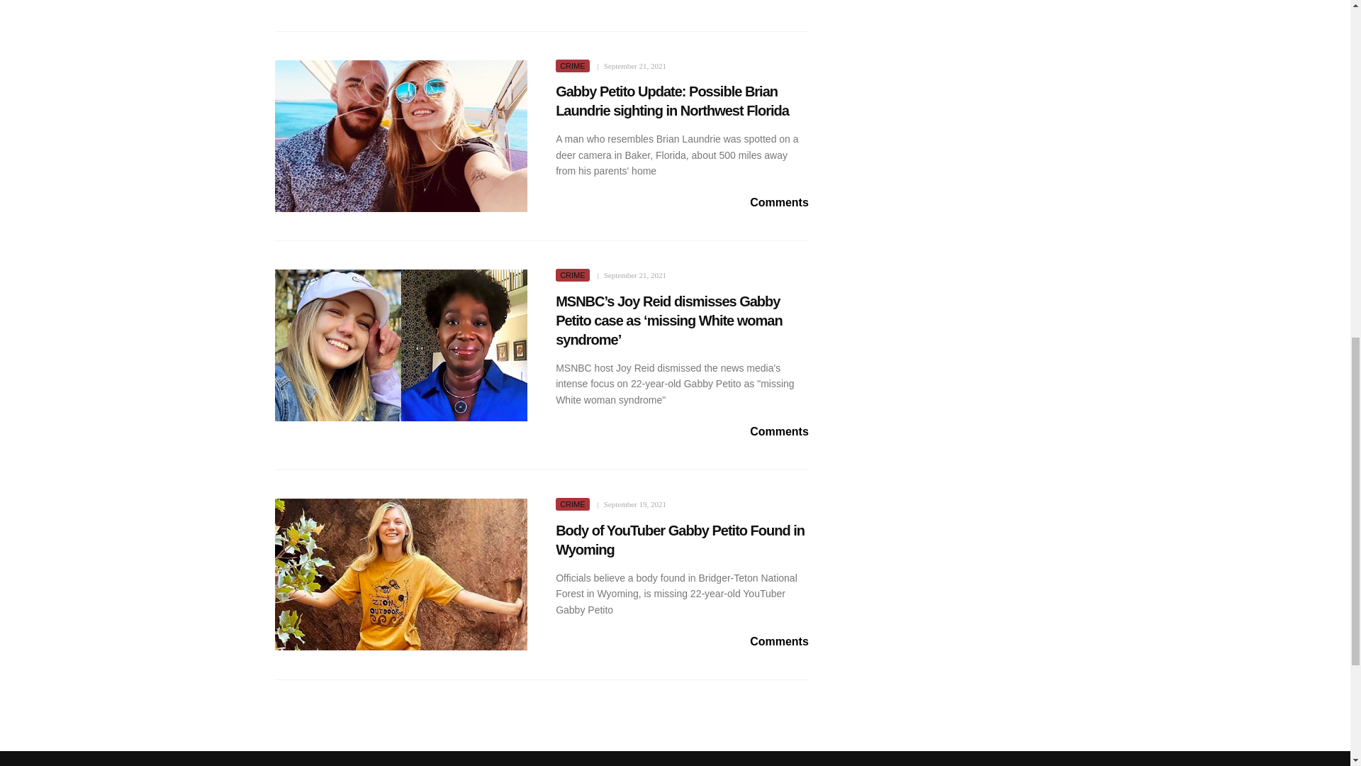  I want to click on Comments, so click(778, 201).